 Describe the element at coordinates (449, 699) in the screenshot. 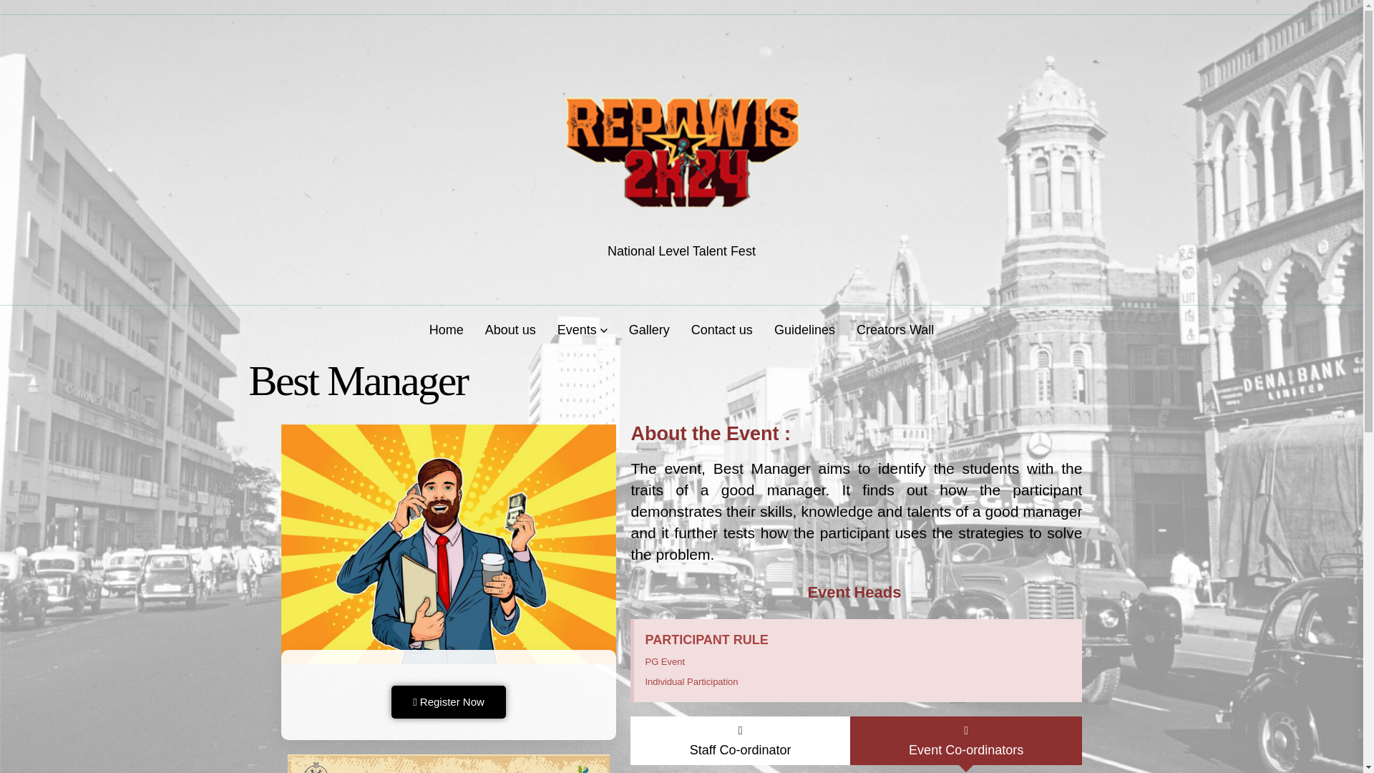

I see `Register Now` at that location.